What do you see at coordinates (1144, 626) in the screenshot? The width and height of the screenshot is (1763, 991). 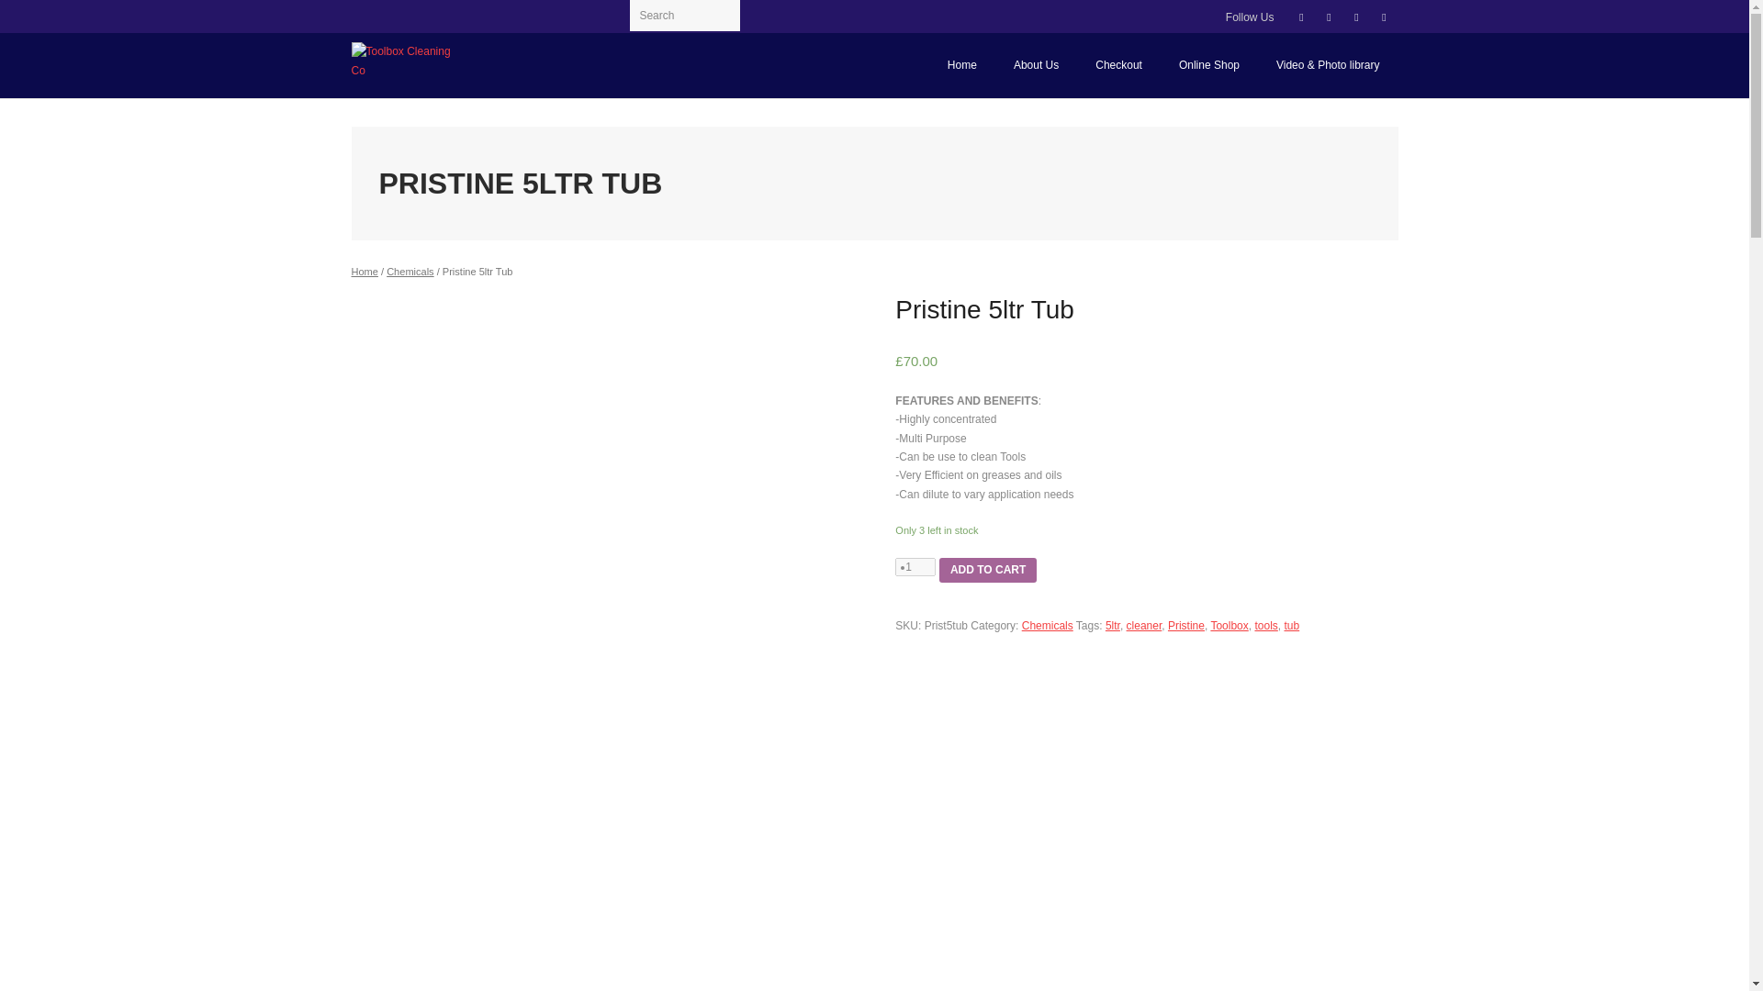 I see `cleaner` at bounding box center [1144, 626].